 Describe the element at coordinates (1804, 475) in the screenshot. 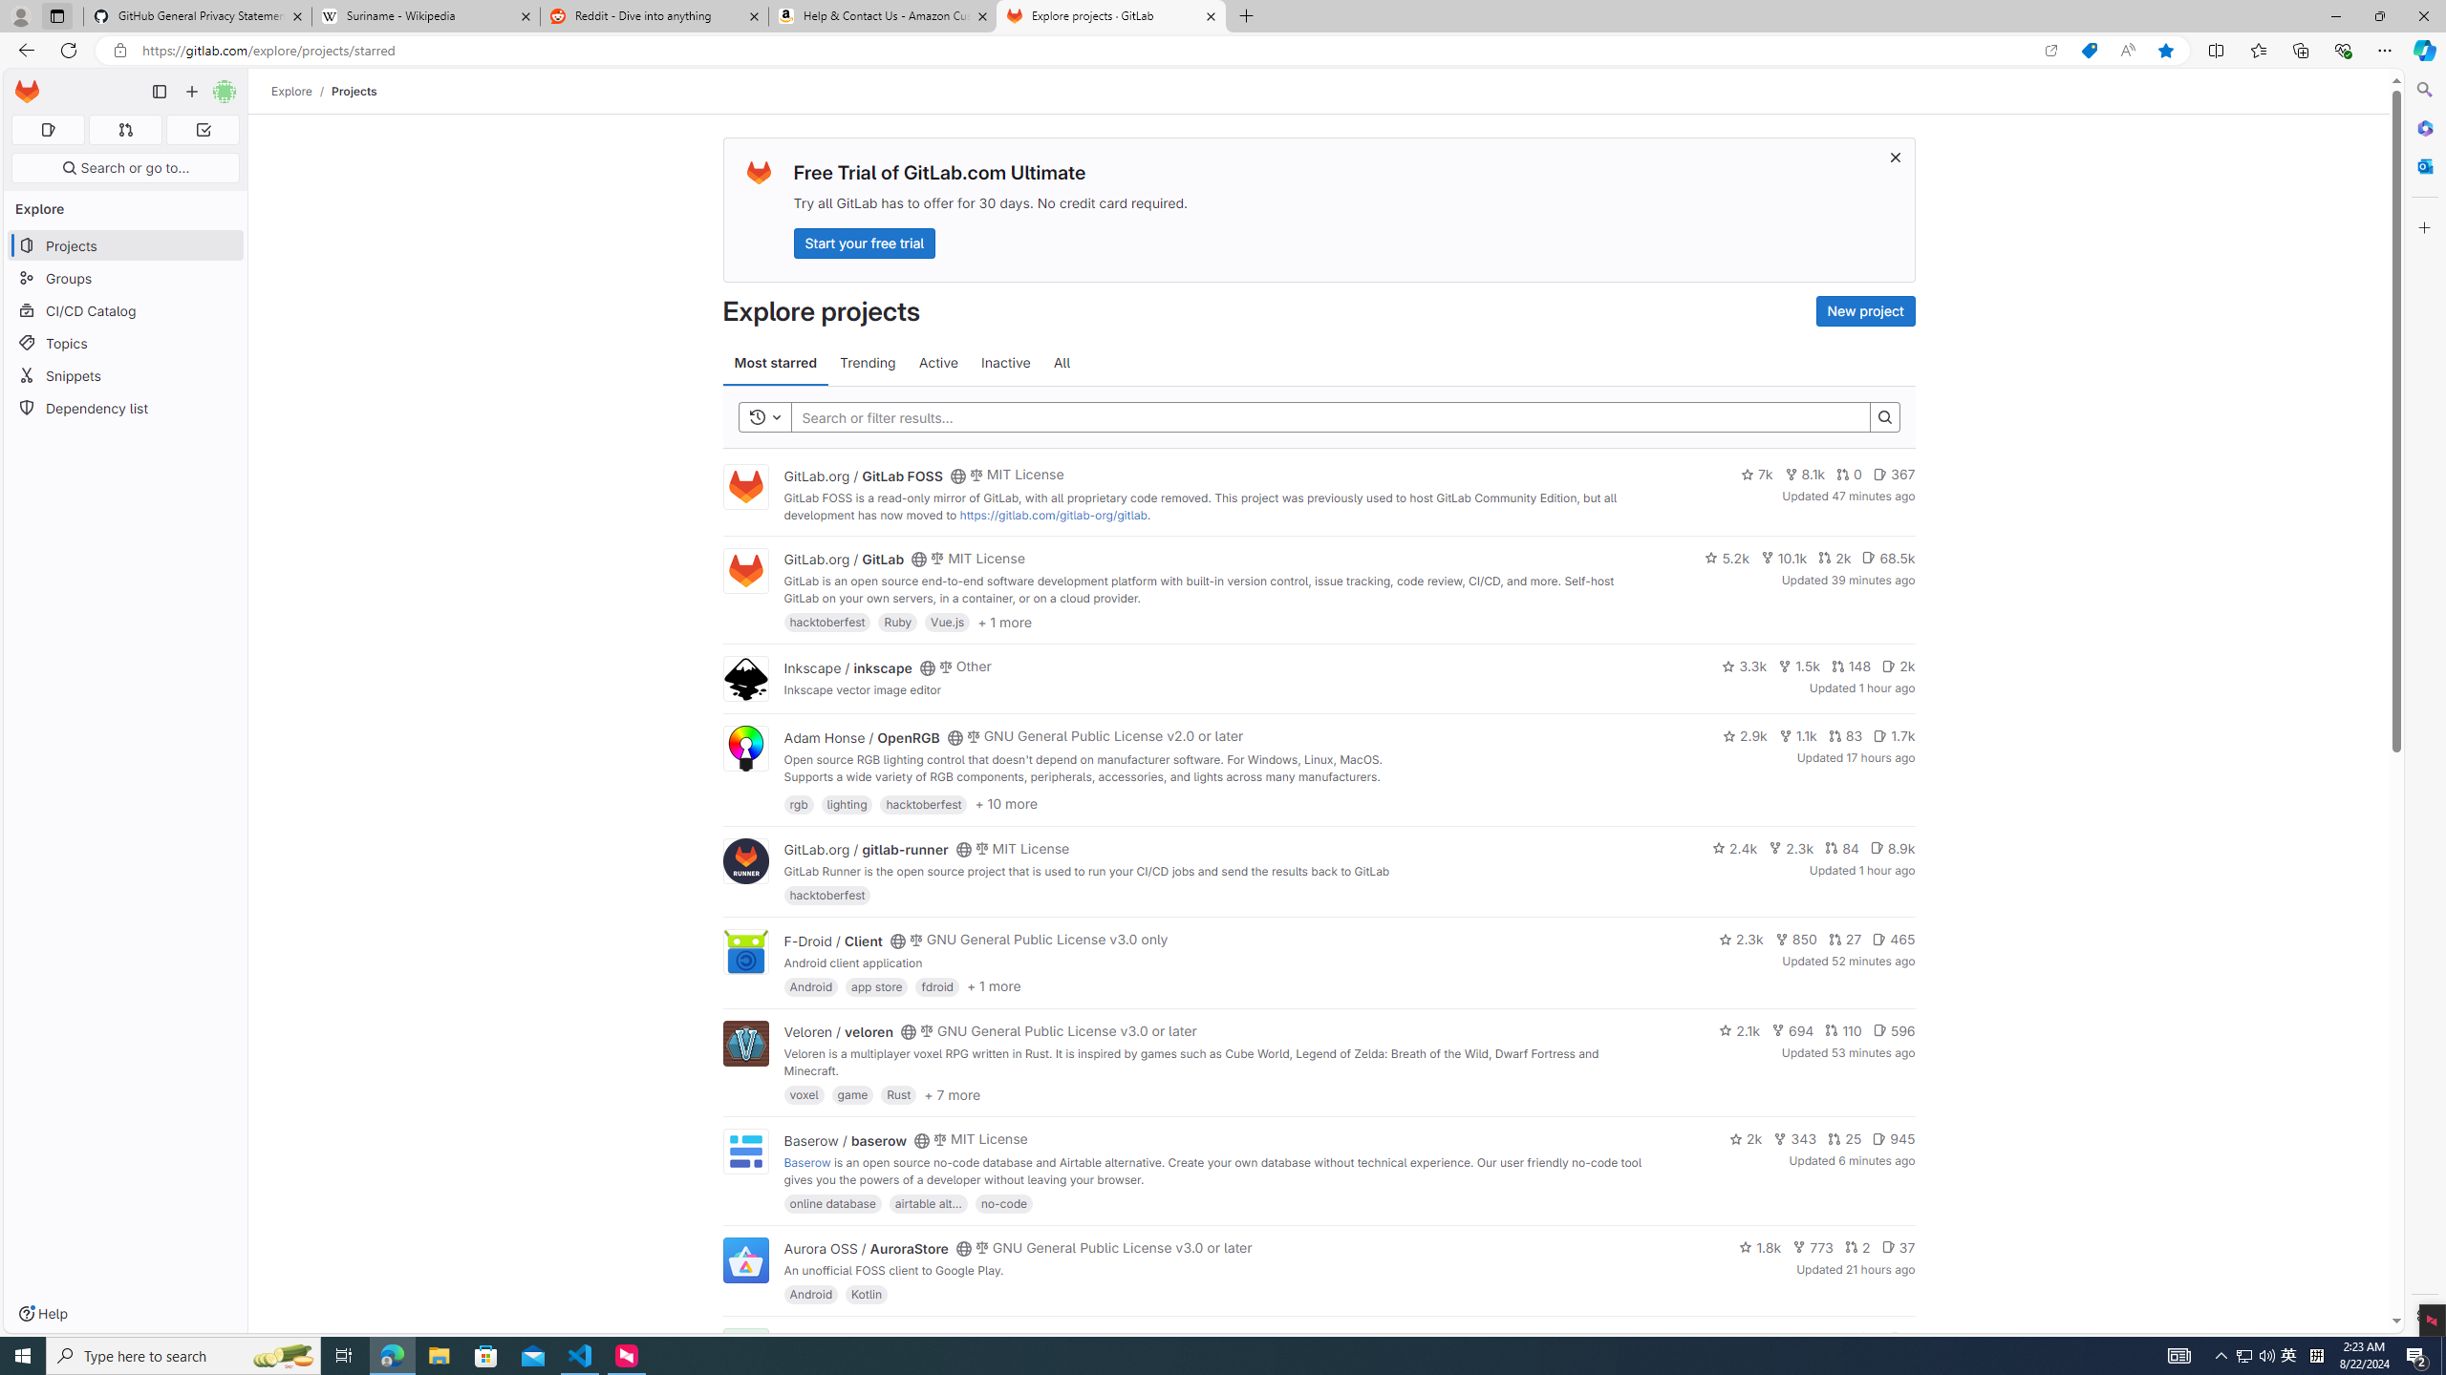

I see `8.1k` at that location.